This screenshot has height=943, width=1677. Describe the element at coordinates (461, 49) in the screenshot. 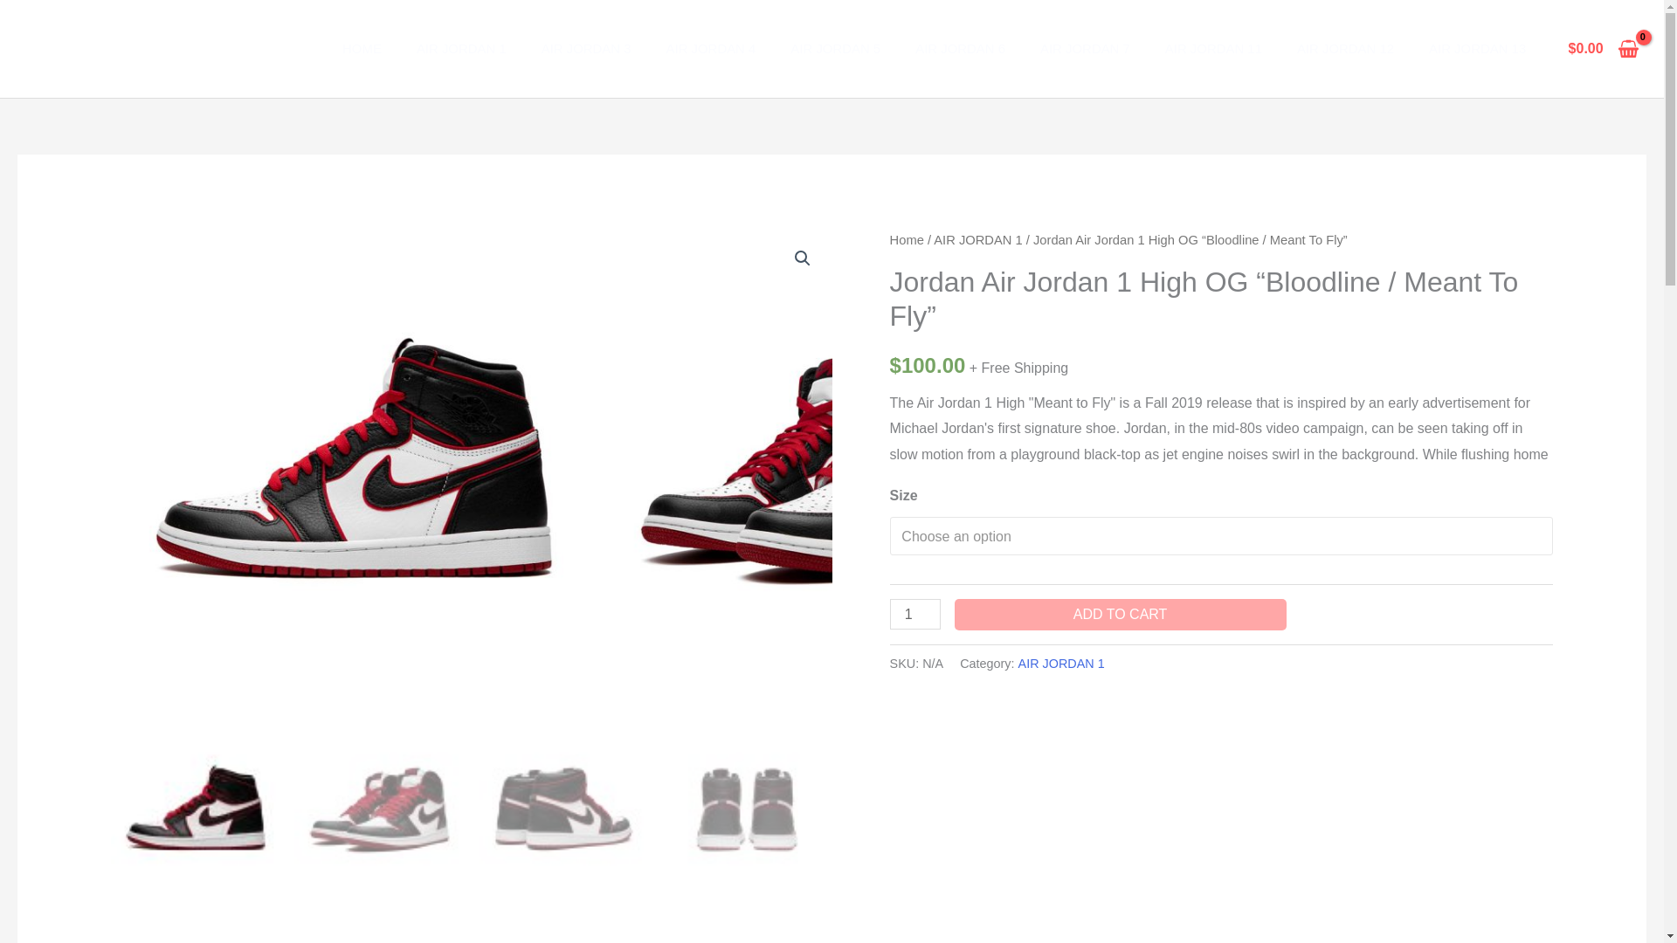

I see `AIR JORDAN 1` at that location.